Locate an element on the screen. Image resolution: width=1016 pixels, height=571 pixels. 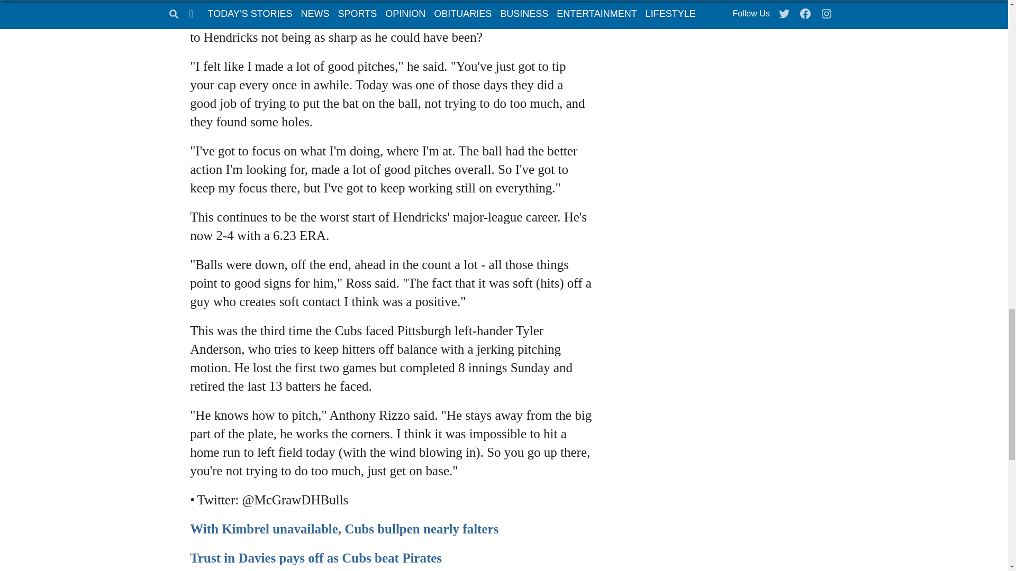
Trust in Davies pays off as Cubs beat Pirates is located at coordinates (316, 558).